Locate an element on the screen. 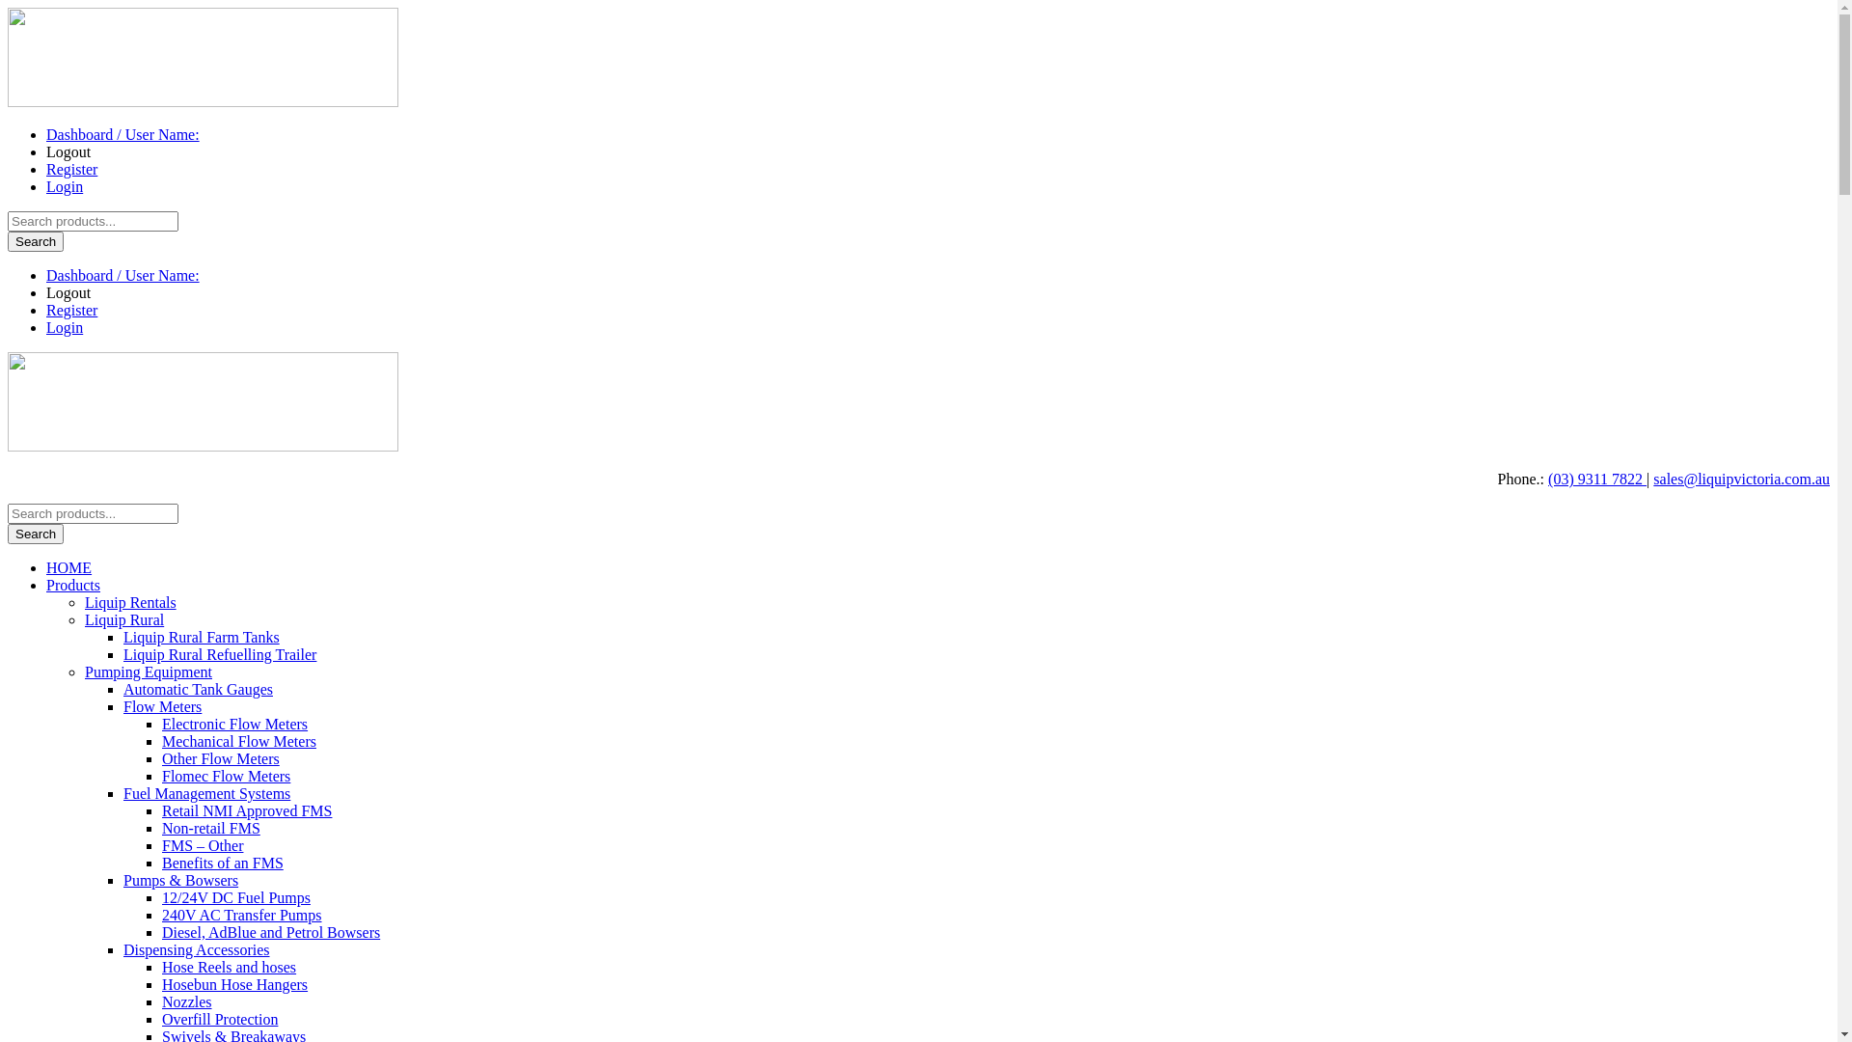  Nozzles is located at coordinates (187, 1001).